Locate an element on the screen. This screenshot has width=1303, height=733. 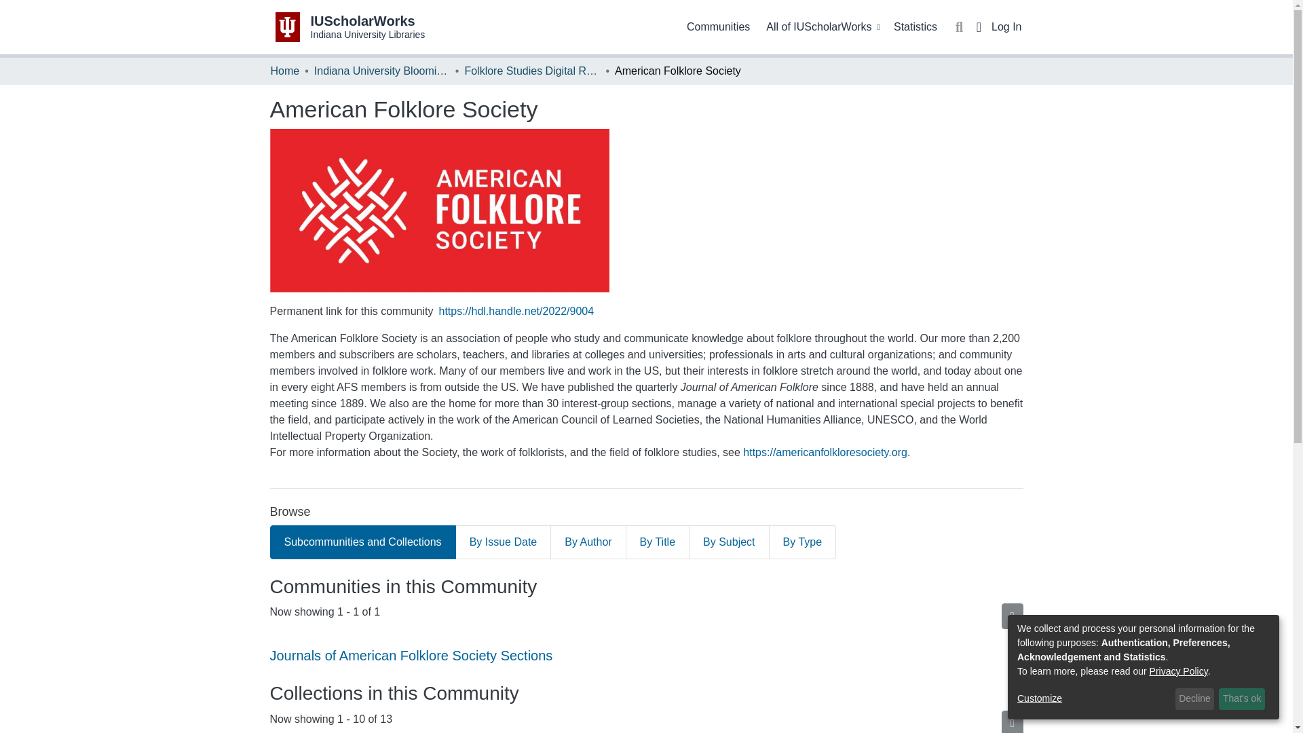
Folklore Studies Digital Resources is located at coordinates (531, 71).